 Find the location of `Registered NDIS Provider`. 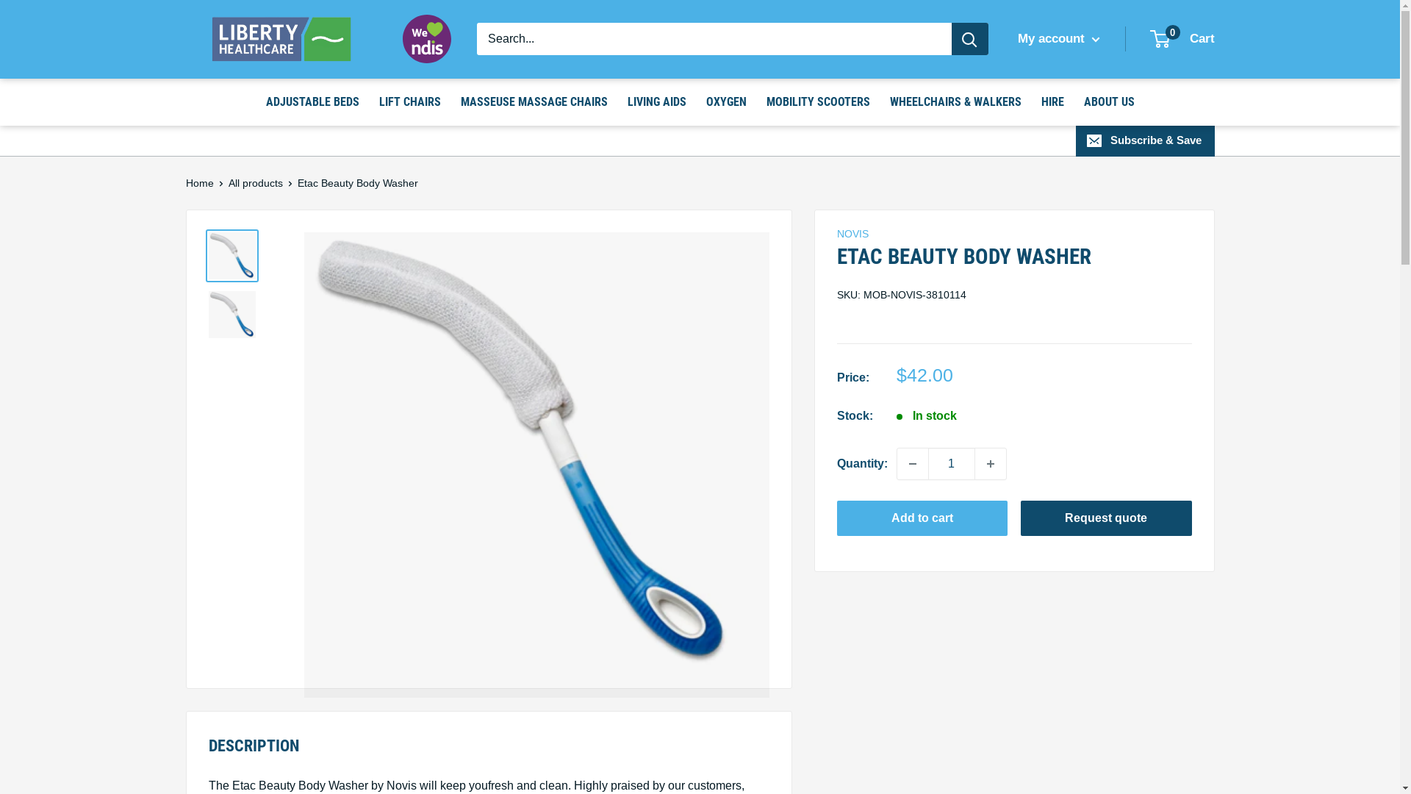

Registered NDIS Provider is located at coordinates (427, 39).